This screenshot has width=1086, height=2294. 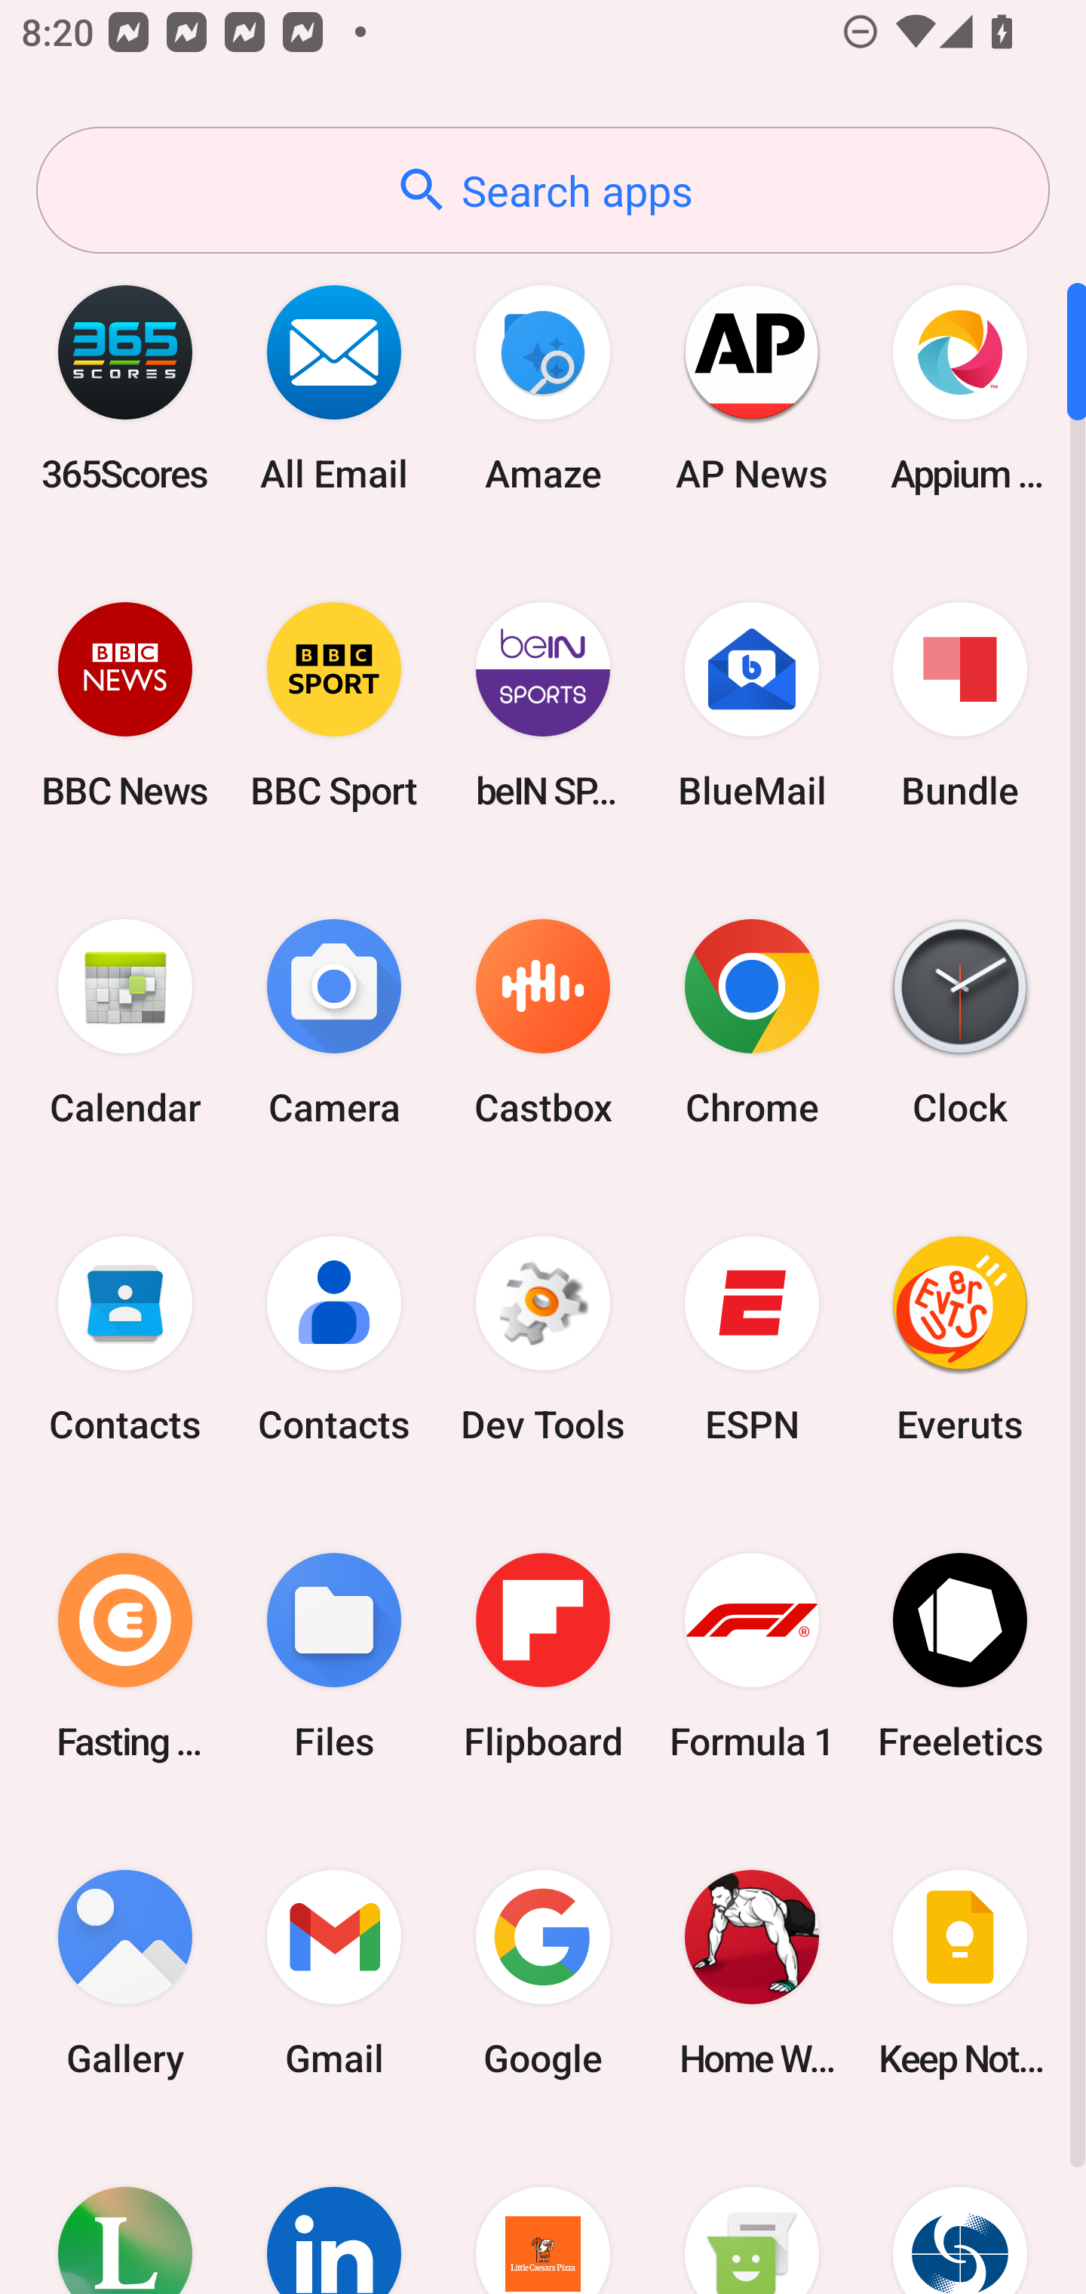 What do you see at coordinates (334, 705) in the screenshot?
I see `BBC Sport` at bounding box center [334, 705].